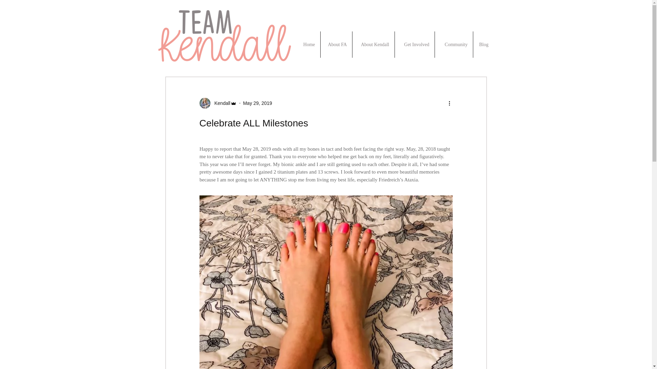 This screenshot has width=657, height=369. I want to click on Get Involved, so click(414, 44).